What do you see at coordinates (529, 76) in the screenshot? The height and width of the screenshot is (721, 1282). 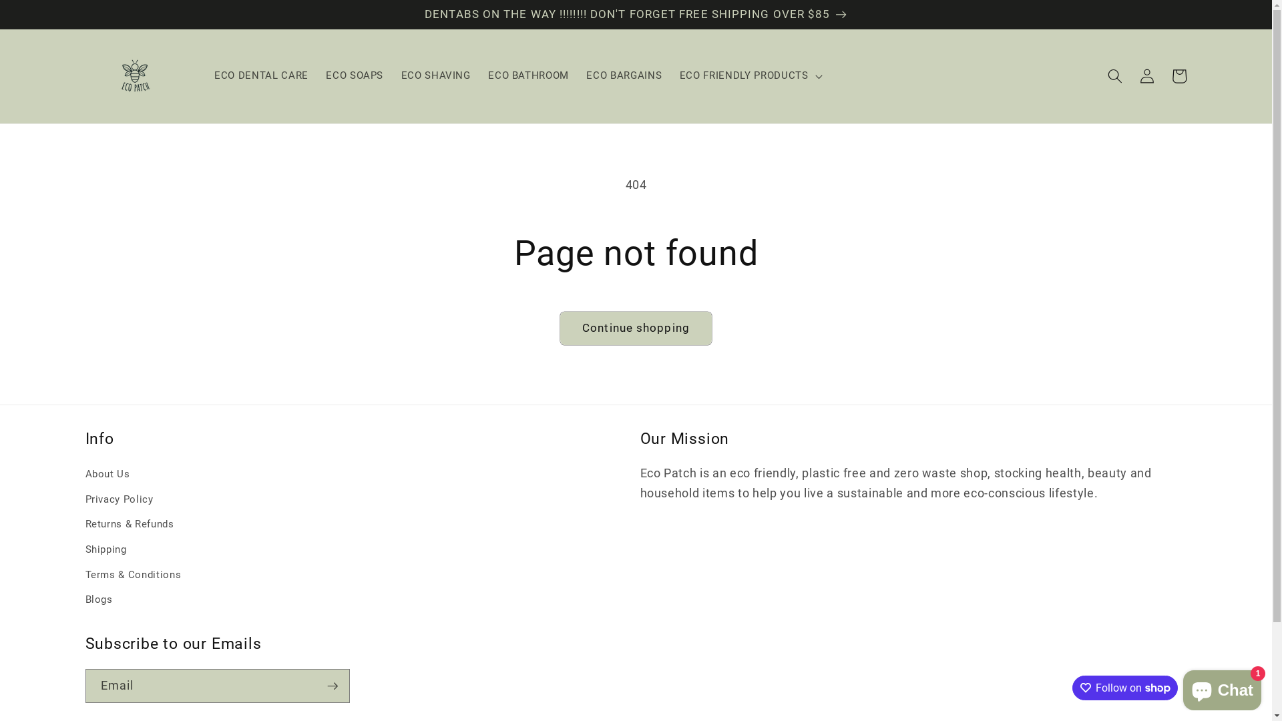 I see `ECO BATHROOM` at bounding box center [529, 76].